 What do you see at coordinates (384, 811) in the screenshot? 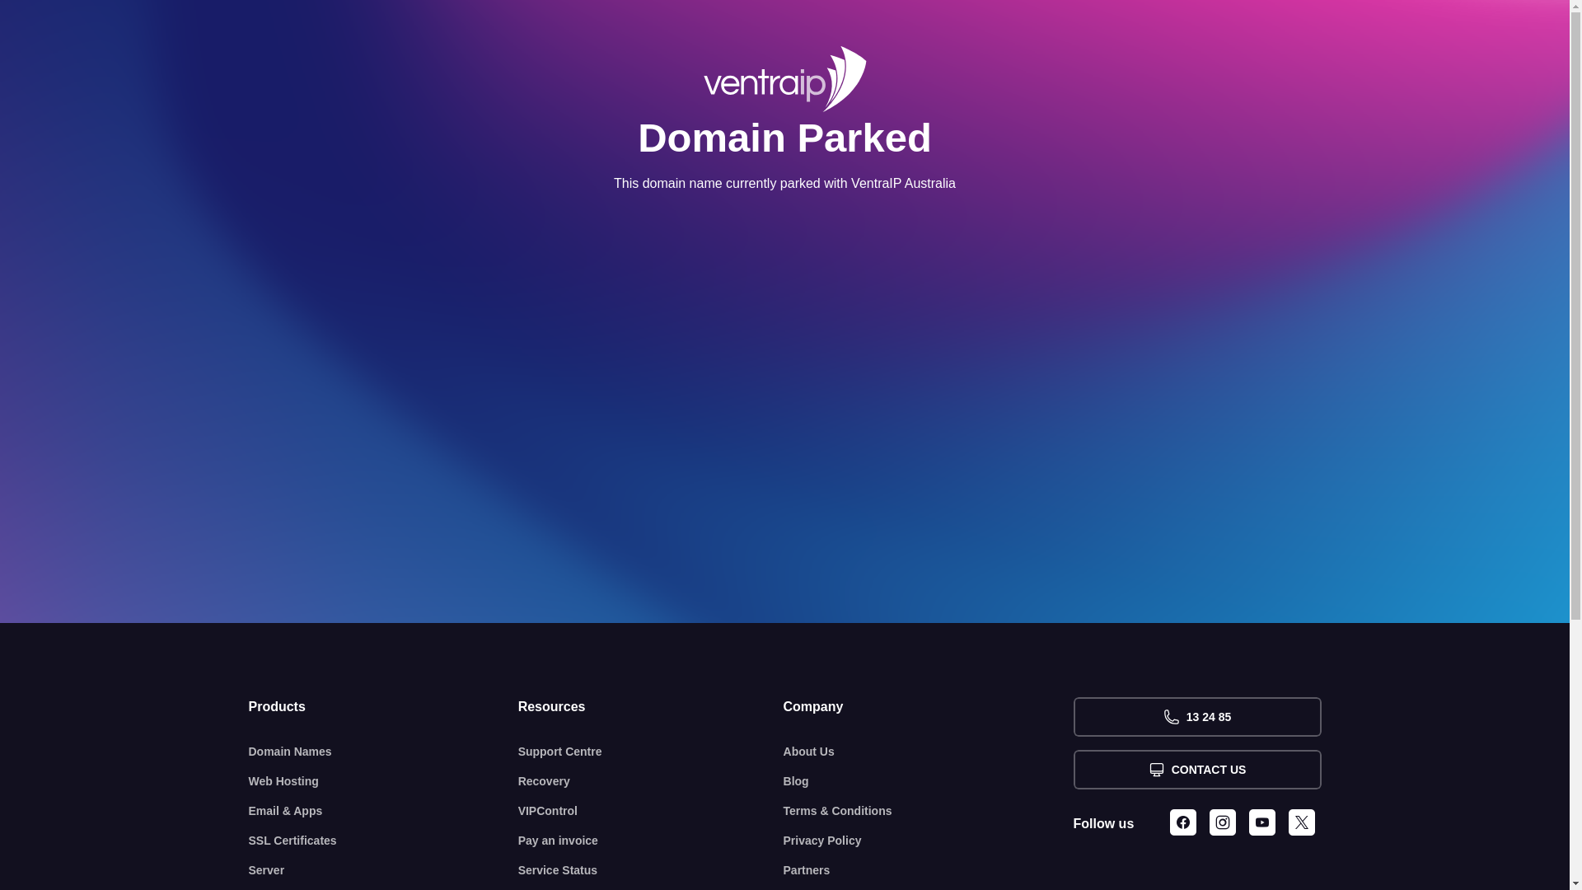
I see `Email & Apps` at bounding box center [384, 811].